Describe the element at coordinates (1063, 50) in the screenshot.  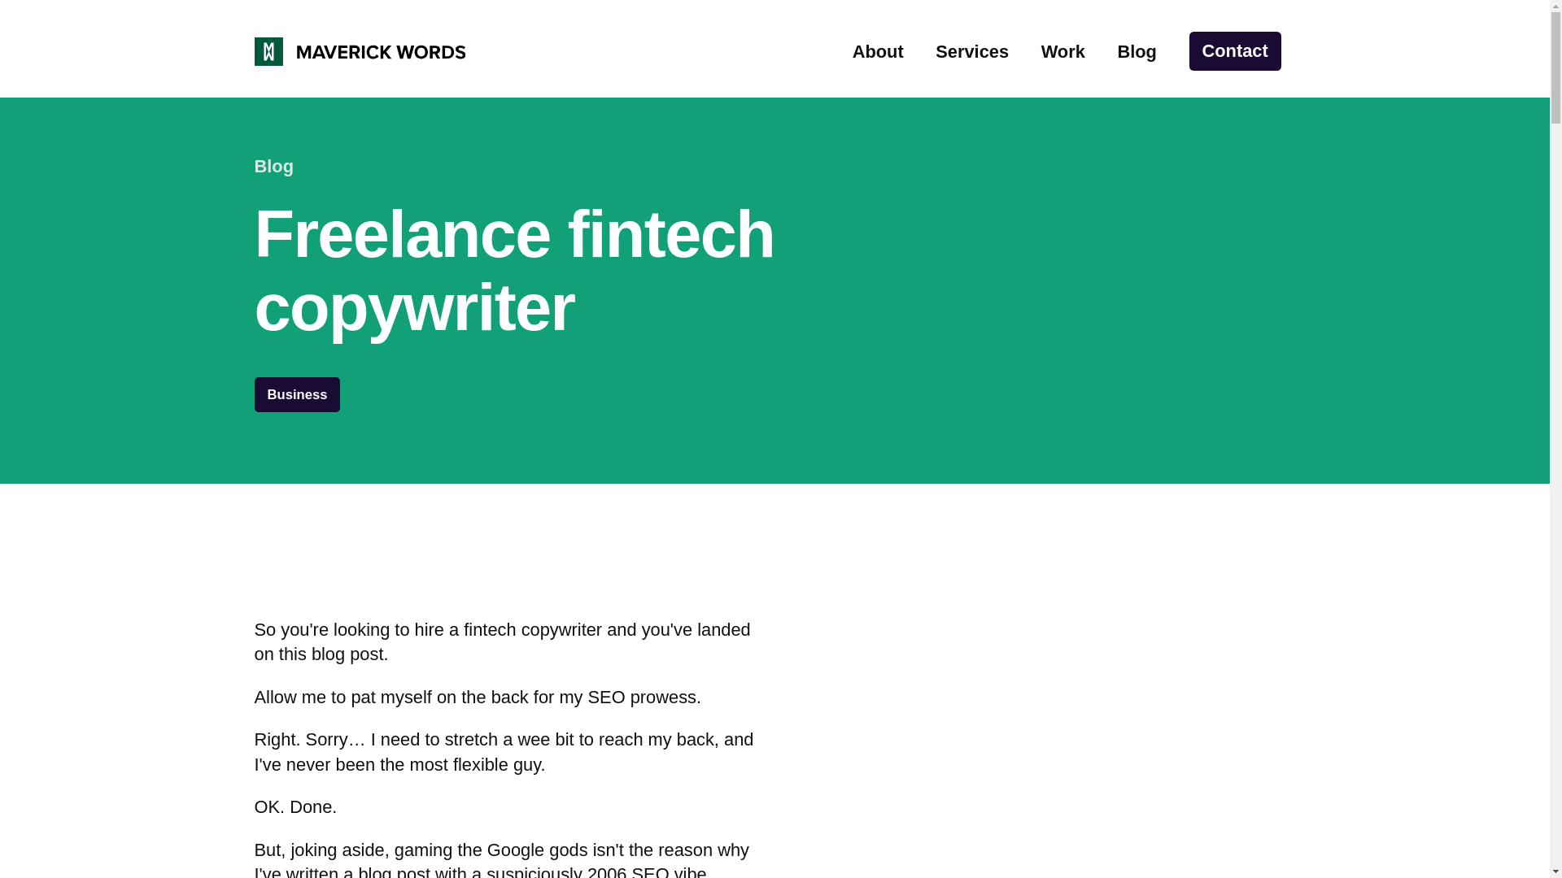
I see `Work` at that location.